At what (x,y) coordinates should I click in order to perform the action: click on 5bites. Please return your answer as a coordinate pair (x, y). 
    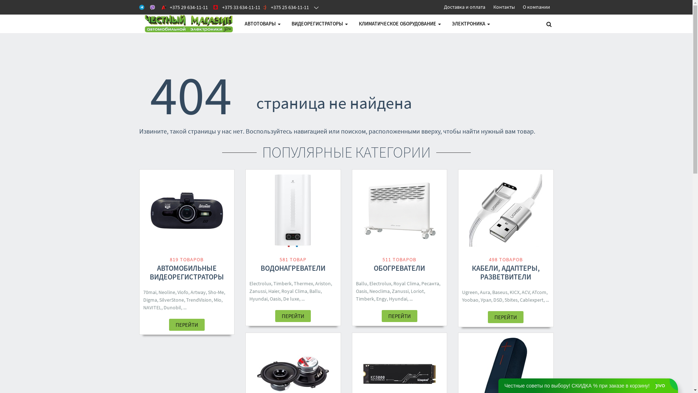
    Looking at the image, I should click on (511, 300).